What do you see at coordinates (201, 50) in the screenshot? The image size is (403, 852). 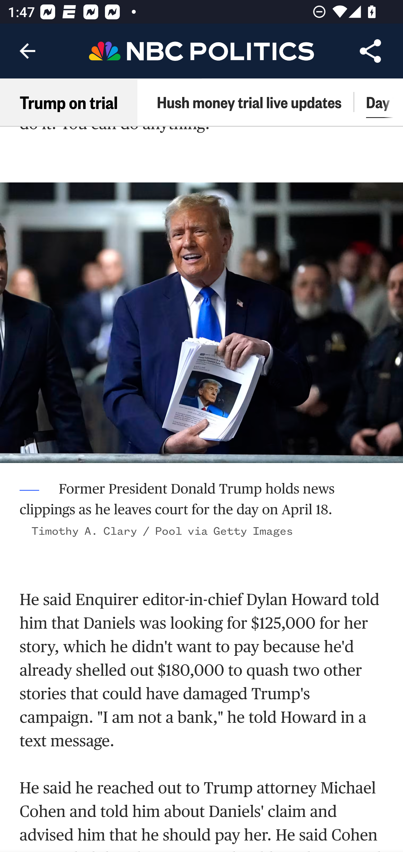 I see `Header, NBC Politics` at bounding box center [201, 50].